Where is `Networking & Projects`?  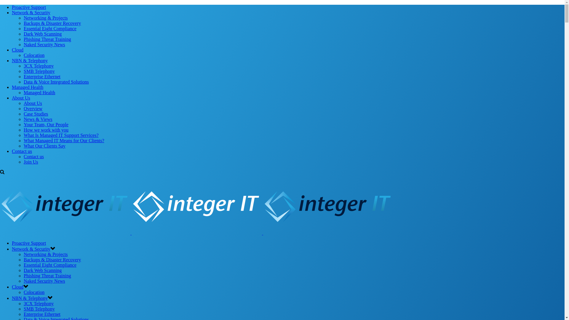 Networking & Projects is located at coordinates (46, 18).